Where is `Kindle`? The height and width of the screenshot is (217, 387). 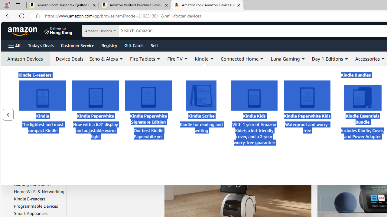 Kindle is located at coordinates (201, 58).